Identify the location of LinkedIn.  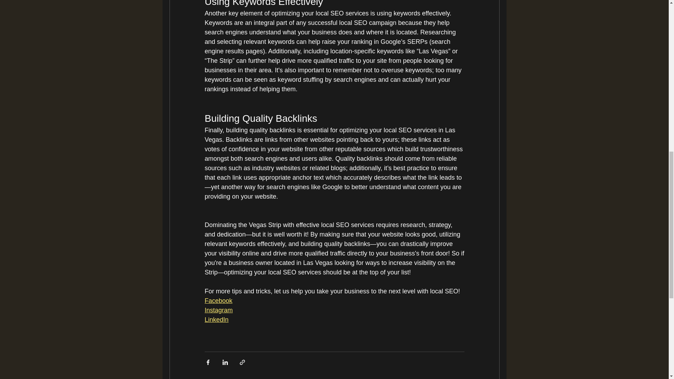
(216, 319).